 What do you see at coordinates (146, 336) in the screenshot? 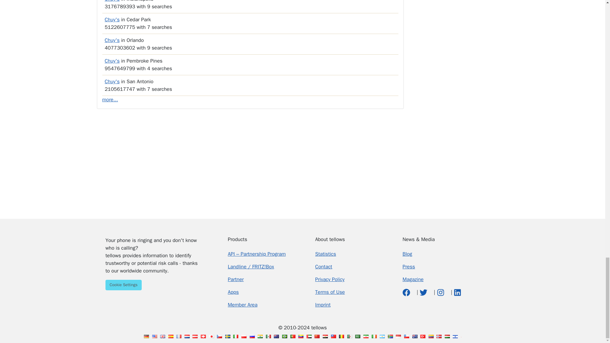
I see `tellows Germany` at bounding box center [146, 336].